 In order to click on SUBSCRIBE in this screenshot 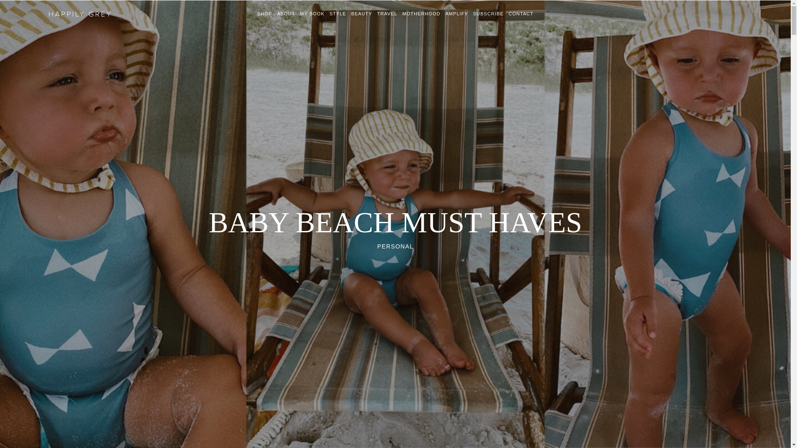, I will do `click(488, 13)`.